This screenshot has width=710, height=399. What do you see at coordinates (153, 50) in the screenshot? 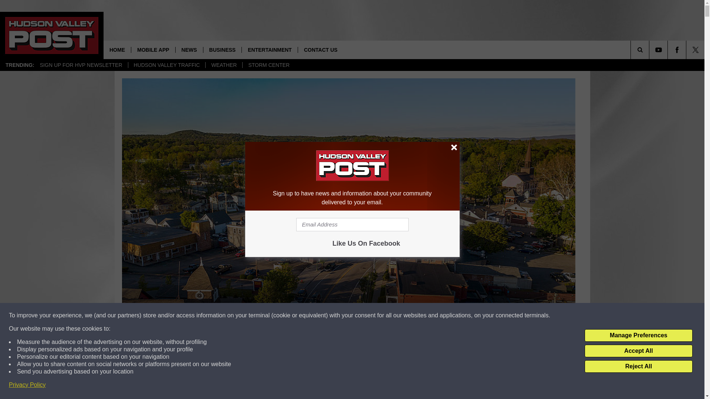
I see `MOBILE APP` at bounding box center [153, 50].